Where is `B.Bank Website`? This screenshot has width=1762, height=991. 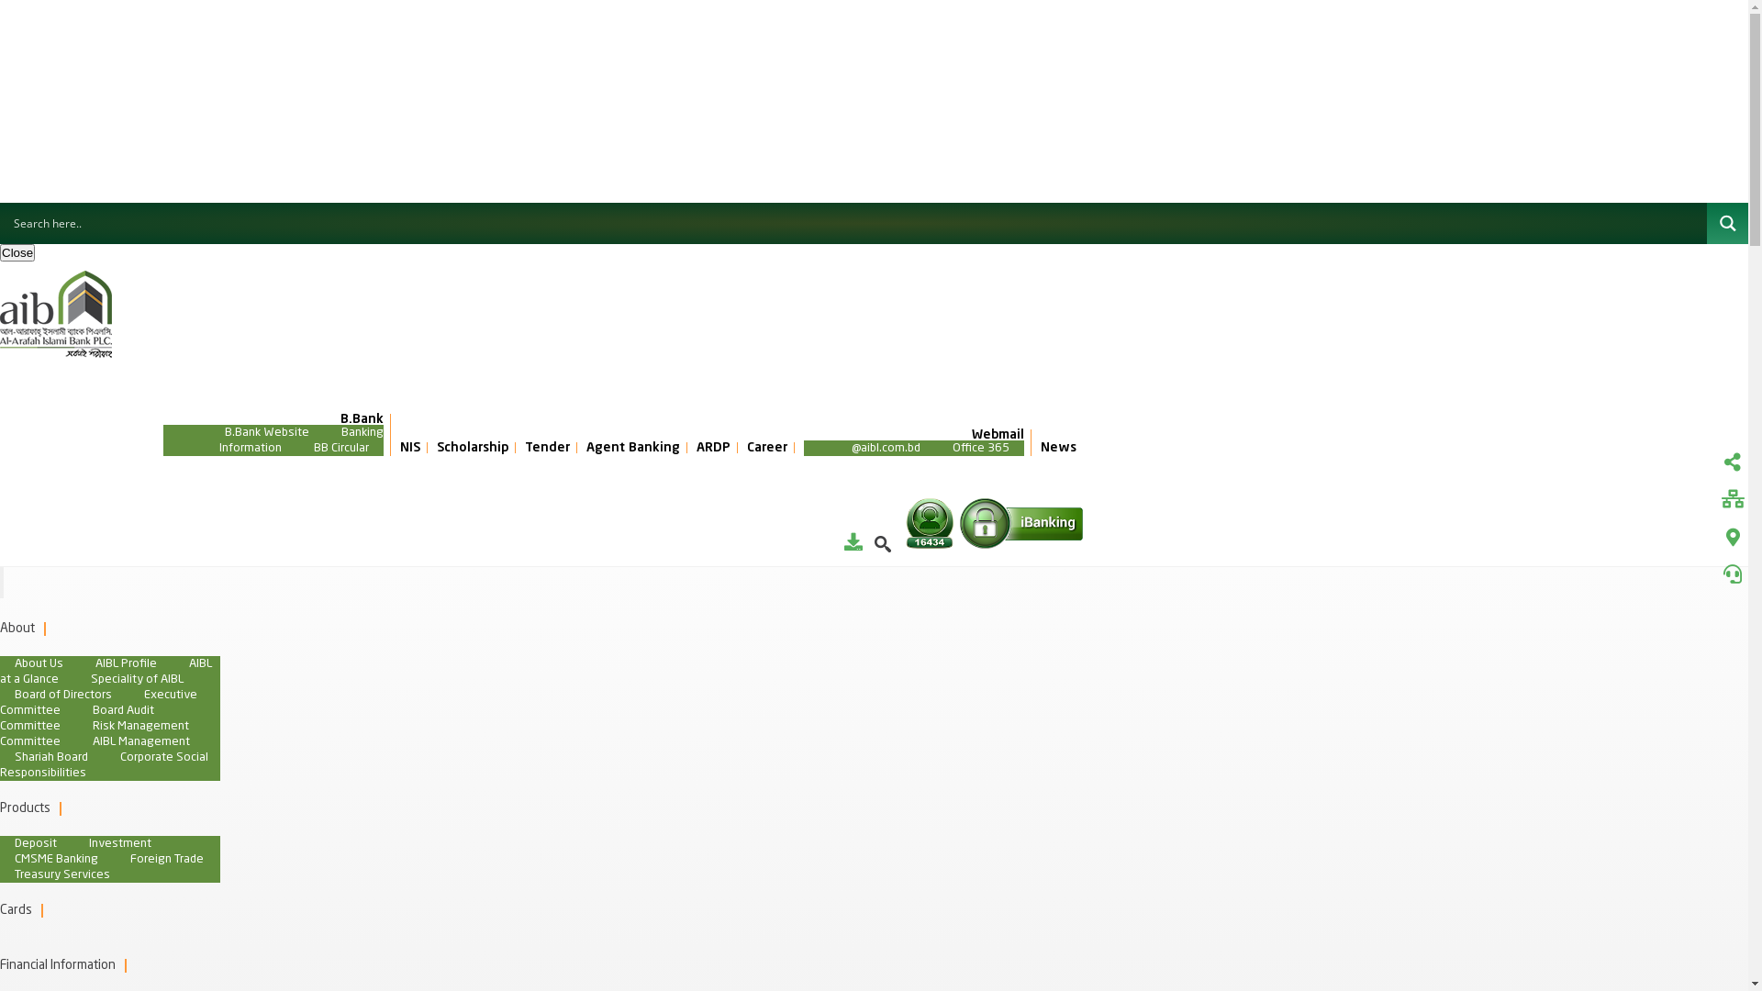
B.Bank Website is located at coordinates (267, 431).